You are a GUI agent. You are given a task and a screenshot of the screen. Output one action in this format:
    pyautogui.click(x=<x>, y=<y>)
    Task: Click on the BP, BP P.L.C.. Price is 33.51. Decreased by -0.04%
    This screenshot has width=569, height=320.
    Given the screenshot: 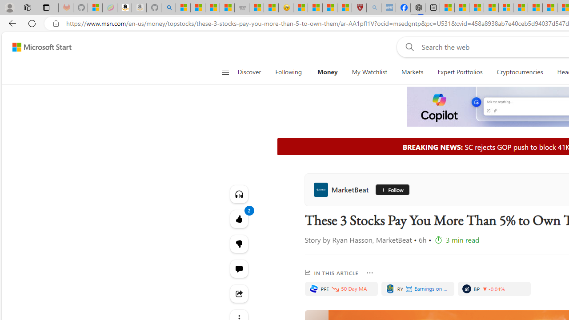 What is the action you would take?
    pyautogui.click(x=494, y=289)
    